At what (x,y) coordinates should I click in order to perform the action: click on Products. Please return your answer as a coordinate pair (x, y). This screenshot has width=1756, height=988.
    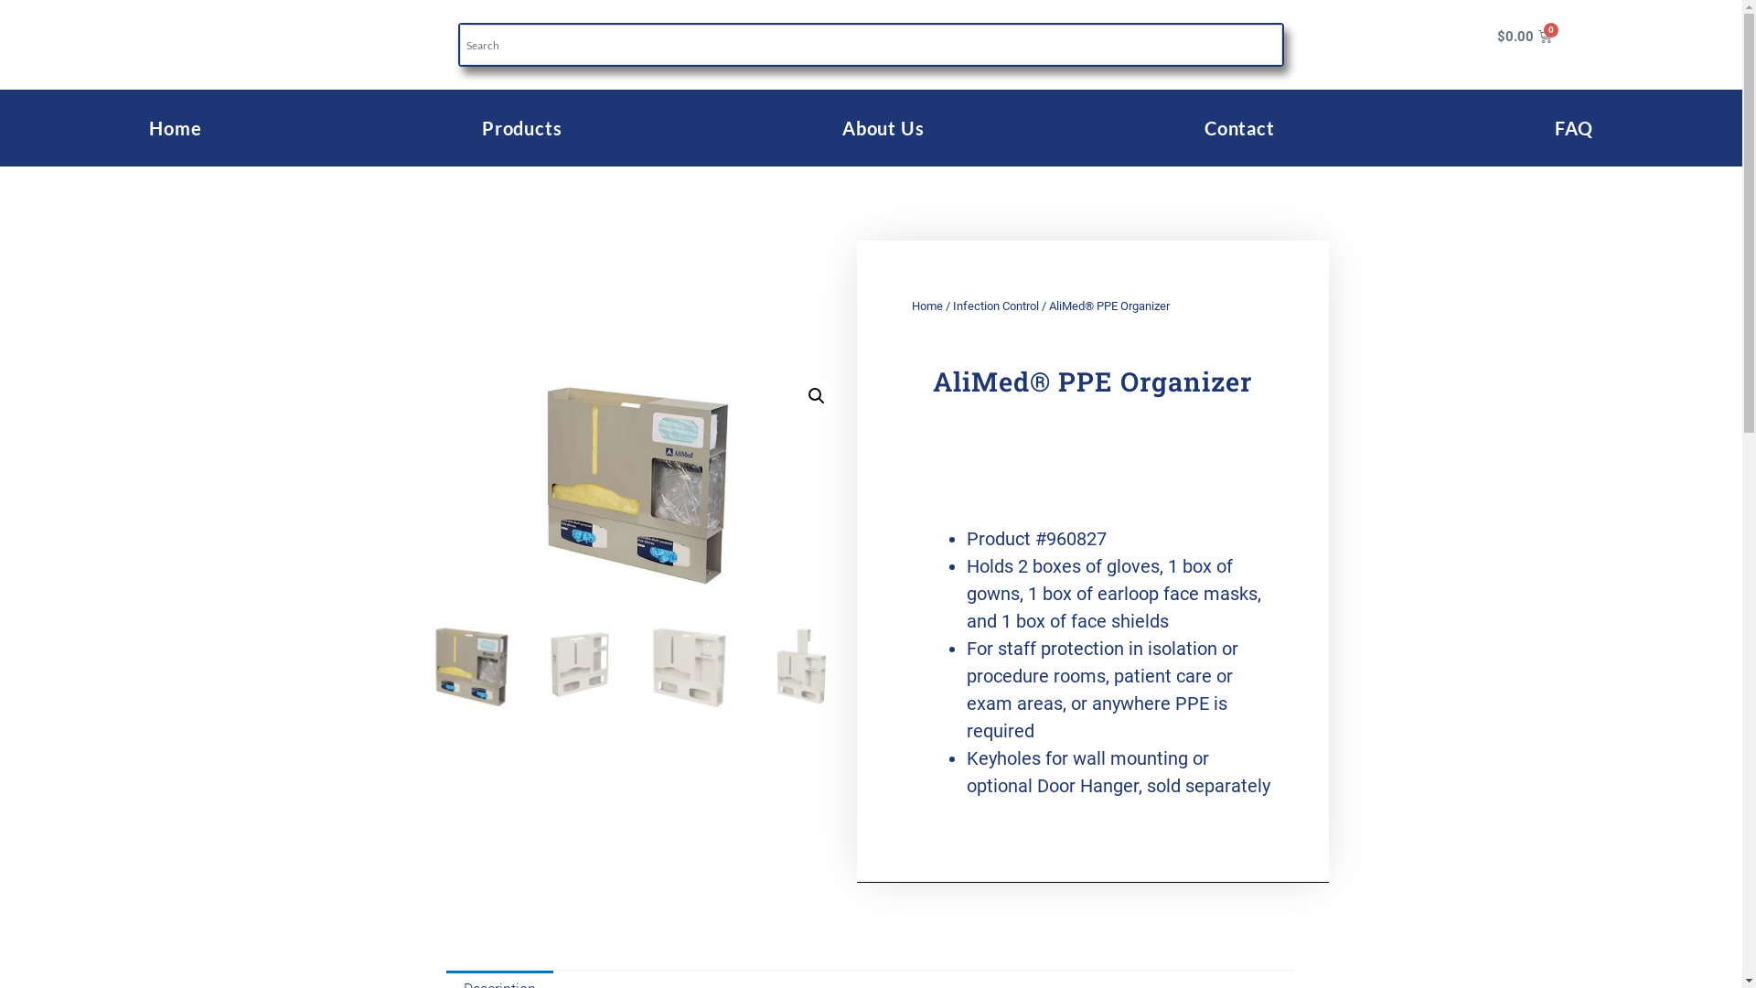
    Looking at the image, I should click on (522, 128).